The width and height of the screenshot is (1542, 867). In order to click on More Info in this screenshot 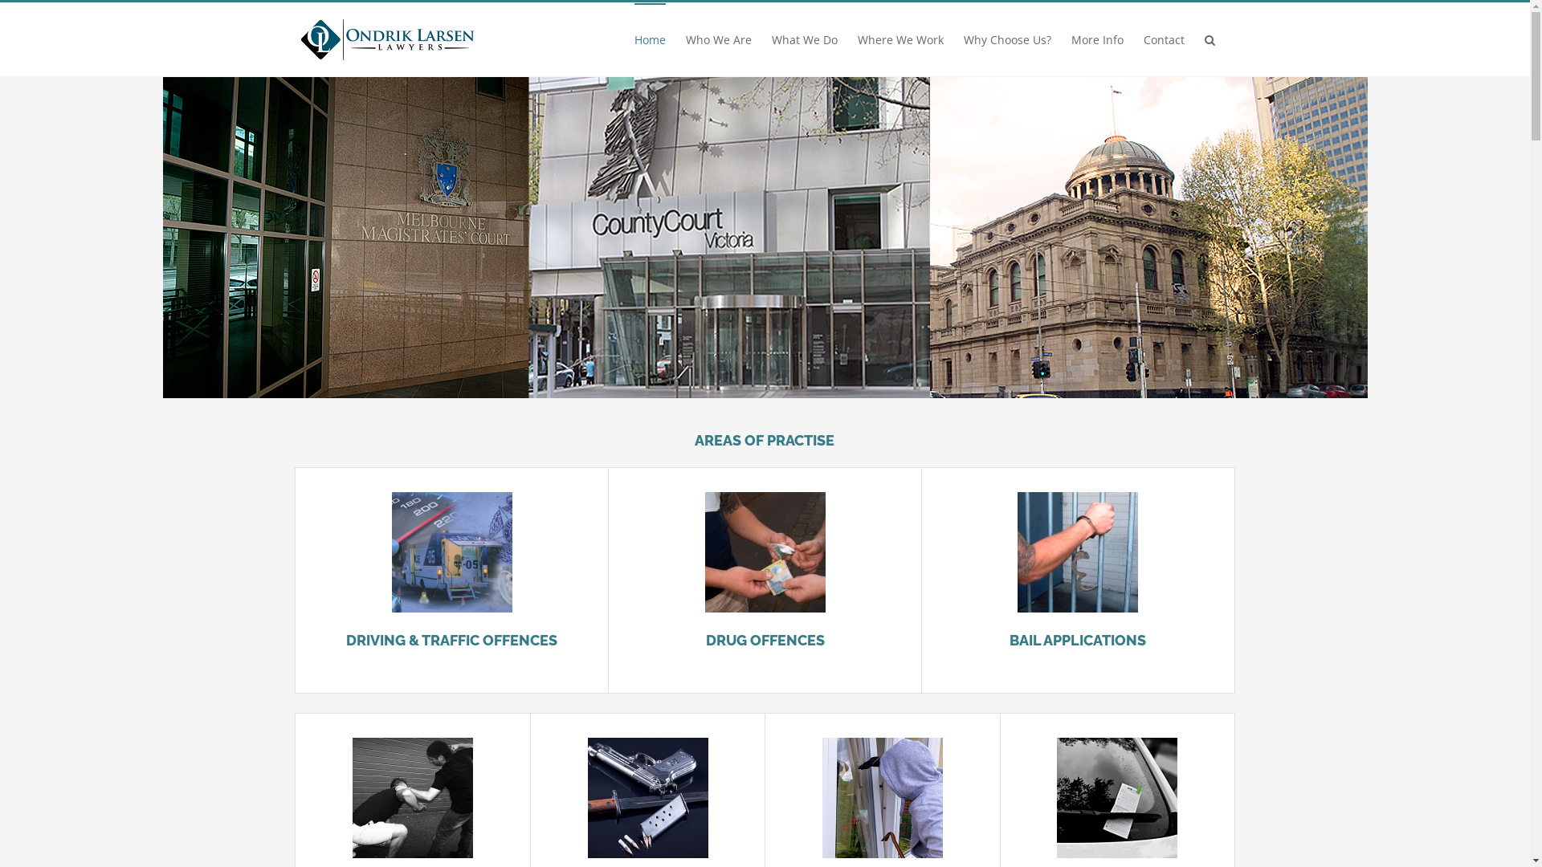, I will do `click(1097, 39)`.